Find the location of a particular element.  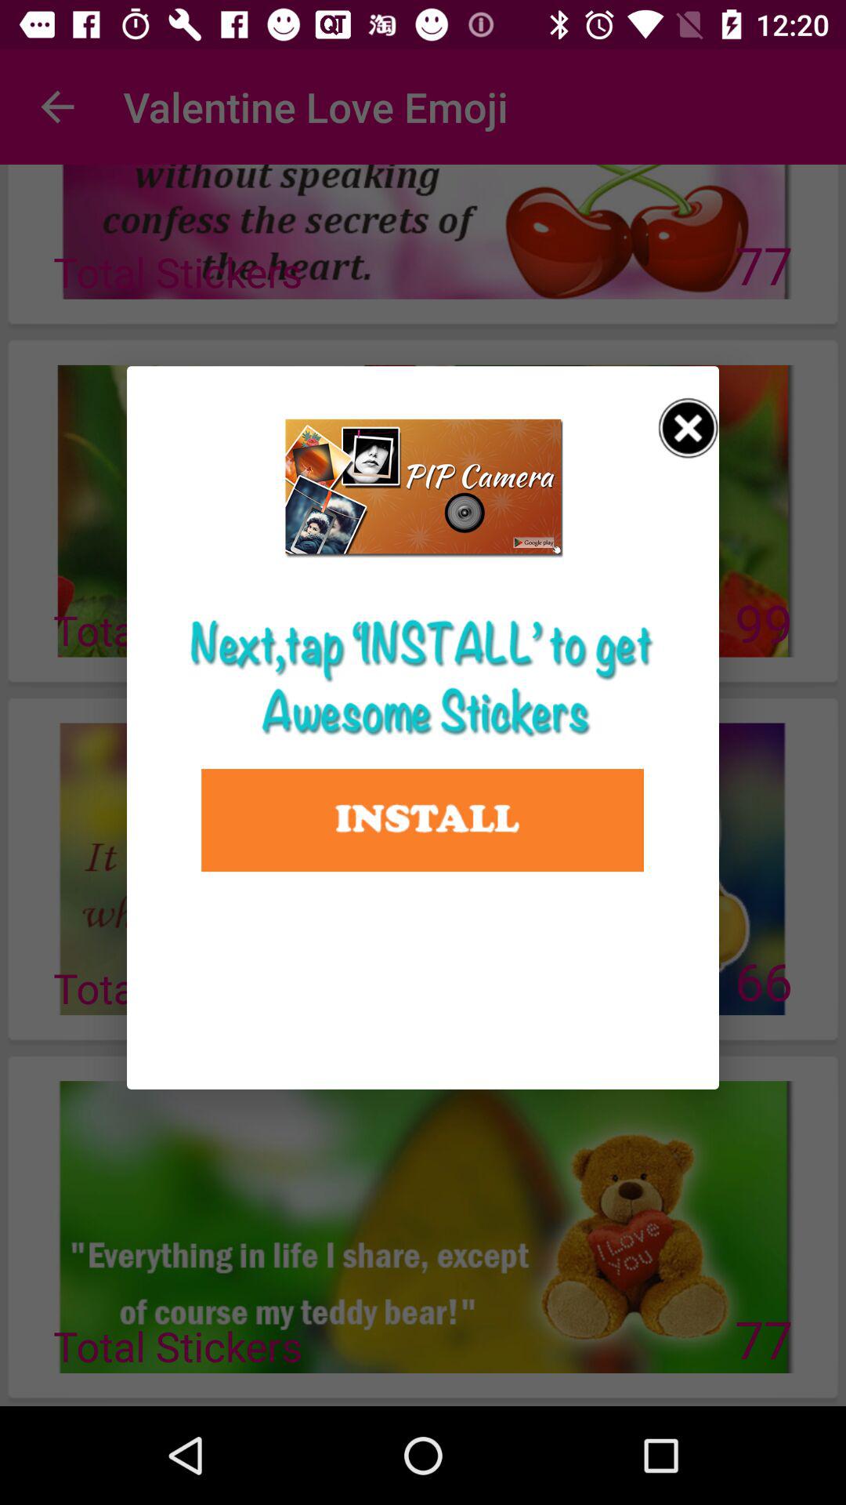

install app is located at coordinates (423, 820).